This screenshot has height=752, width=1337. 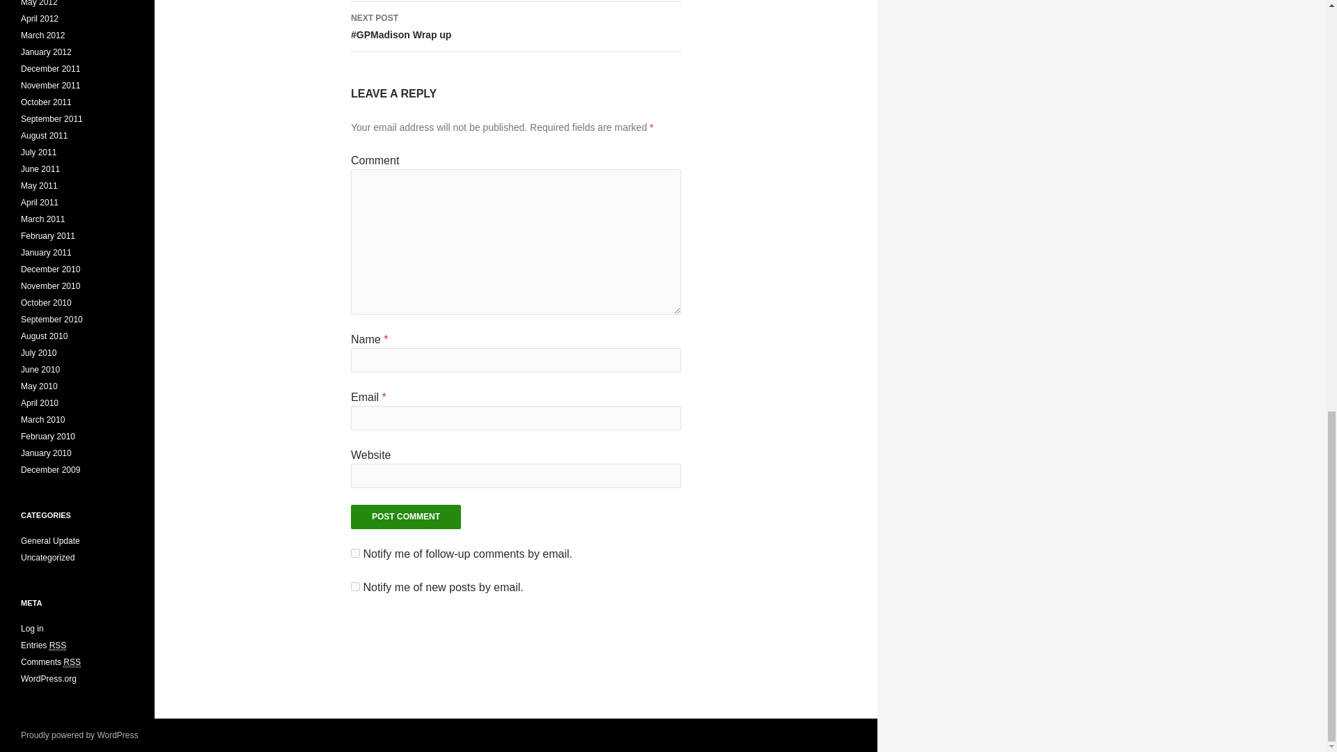 I want to click on subscribe, so click(x=355, y=553).